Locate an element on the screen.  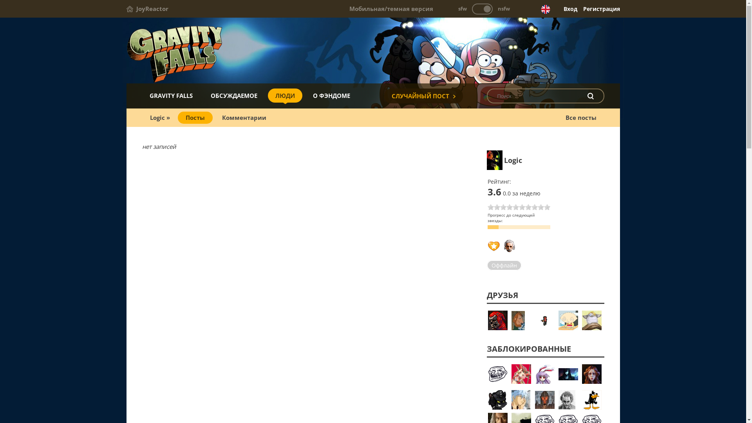
ponds is located at coordinates (498, 374).